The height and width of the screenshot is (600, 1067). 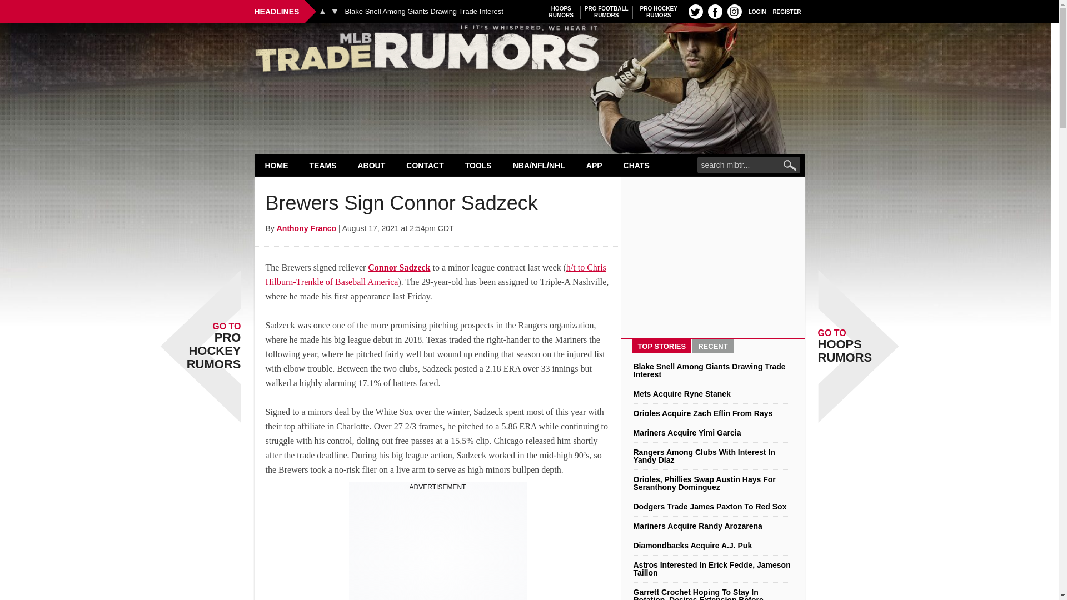 What do you see at coordinates (323, 165) in the screenshot?
I see `TEAMS` at bounding box center [323, 165].